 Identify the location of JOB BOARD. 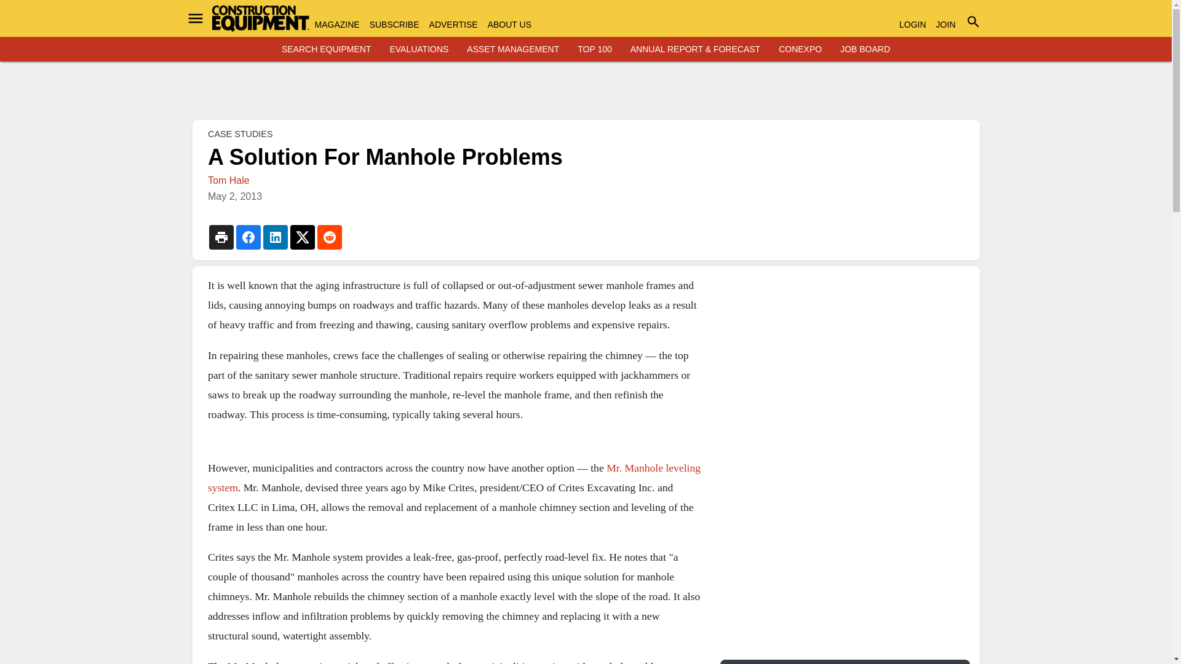
(865, 49).